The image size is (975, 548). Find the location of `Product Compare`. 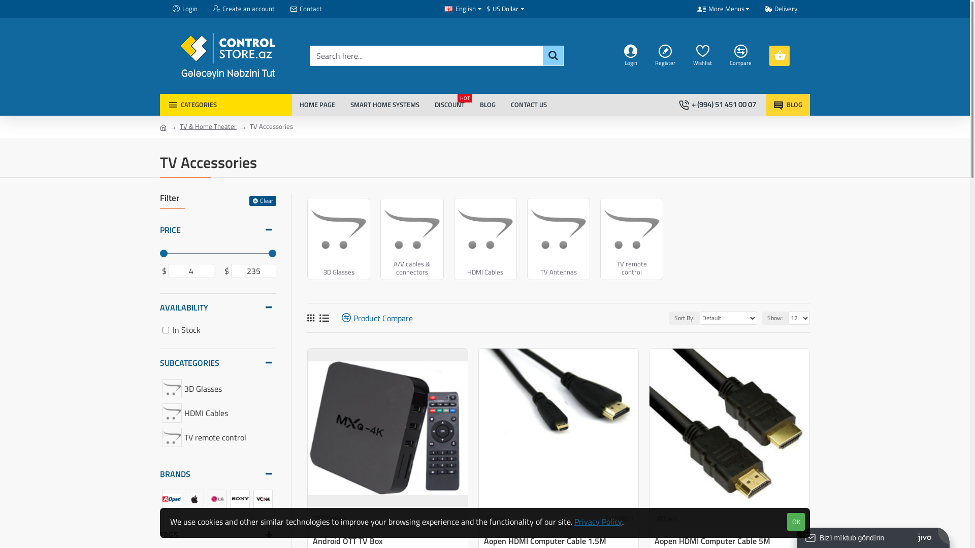

Product Compare is located at coordinates (374, 318).